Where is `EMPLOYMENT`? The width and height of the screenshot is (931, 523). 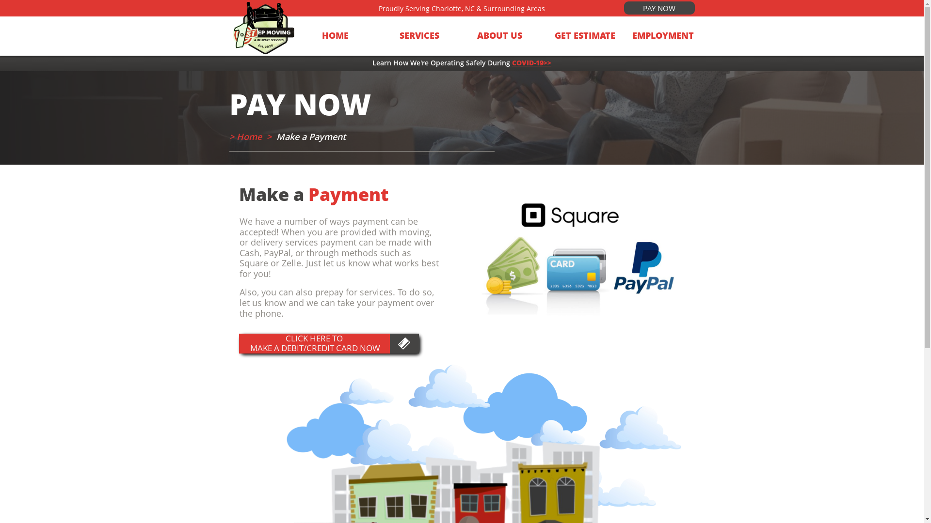 EMPLOYMENT is located at coordinates (658, 36).